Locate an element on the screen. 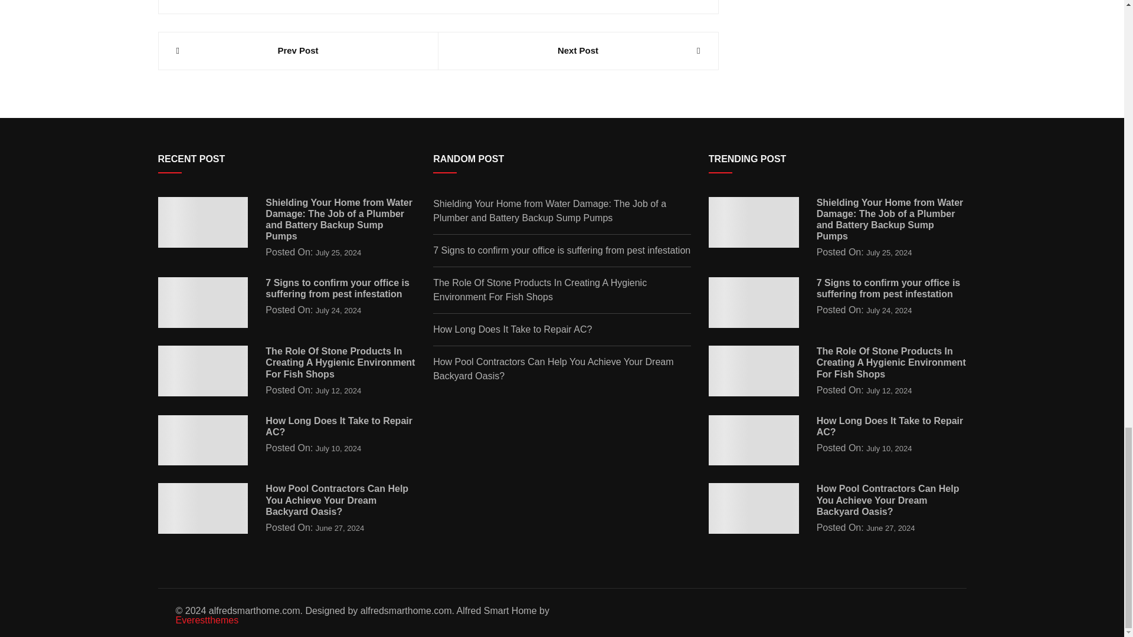 The height and width of the screenshot is (637, 1133). Next Post is located at coordinates (577, 51).